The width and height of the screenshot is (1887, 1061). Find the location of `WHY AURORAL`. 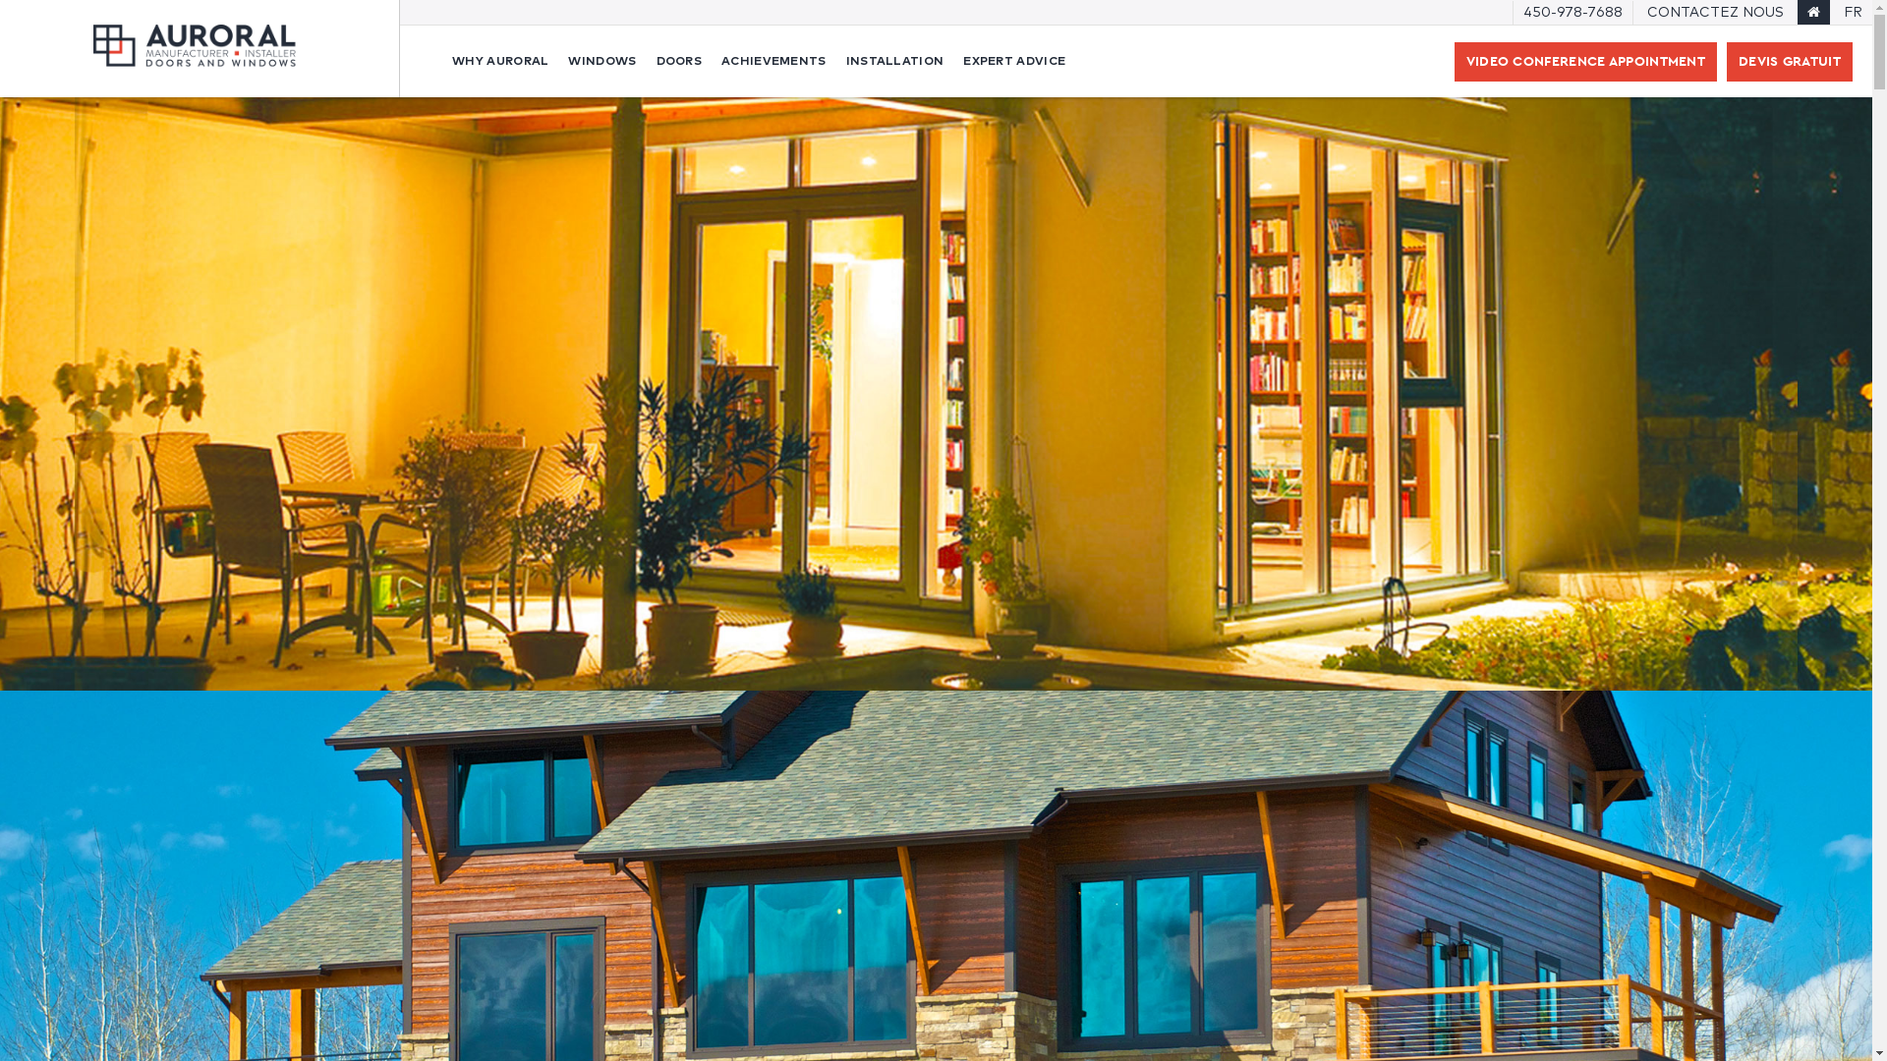

WHY AURORAL is located at coordinates (500, 61).